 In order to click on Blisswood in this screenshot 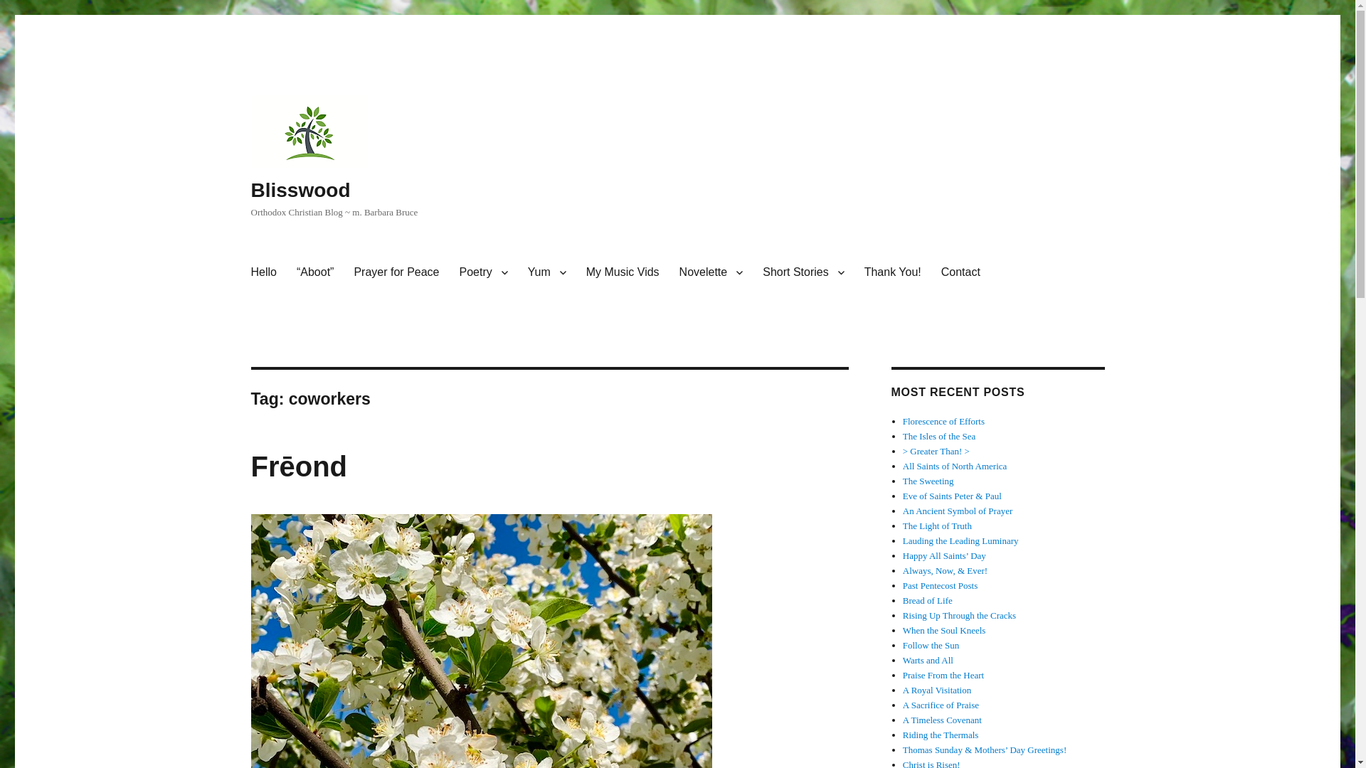, I will do `click(300, 189)`.